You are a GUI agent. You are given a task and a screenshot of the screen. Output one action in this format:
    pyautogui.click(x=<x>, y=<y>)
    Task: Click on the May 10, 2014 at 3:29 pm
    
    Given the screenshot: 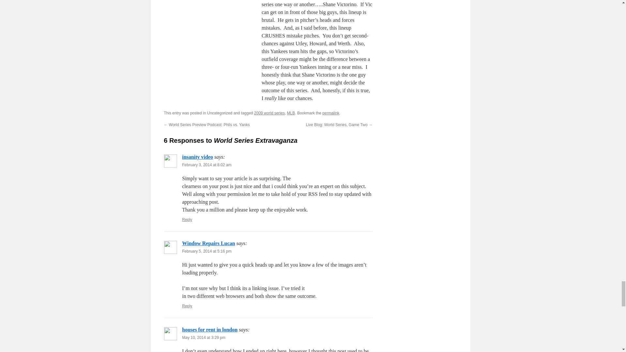 What is the action you would take?
    pyautogui.click(x=203, y=338)
    